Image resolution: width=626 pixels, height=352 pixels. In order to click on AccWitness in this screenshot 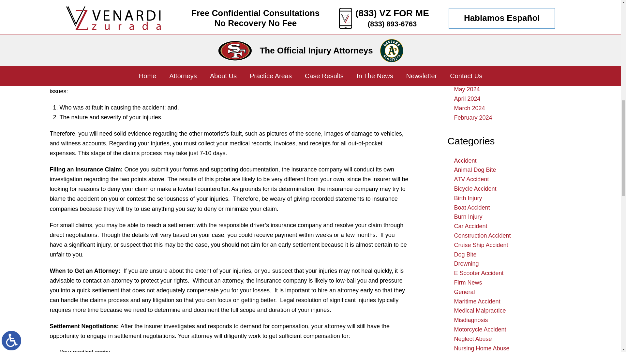, I will do `click(82, 10)`.